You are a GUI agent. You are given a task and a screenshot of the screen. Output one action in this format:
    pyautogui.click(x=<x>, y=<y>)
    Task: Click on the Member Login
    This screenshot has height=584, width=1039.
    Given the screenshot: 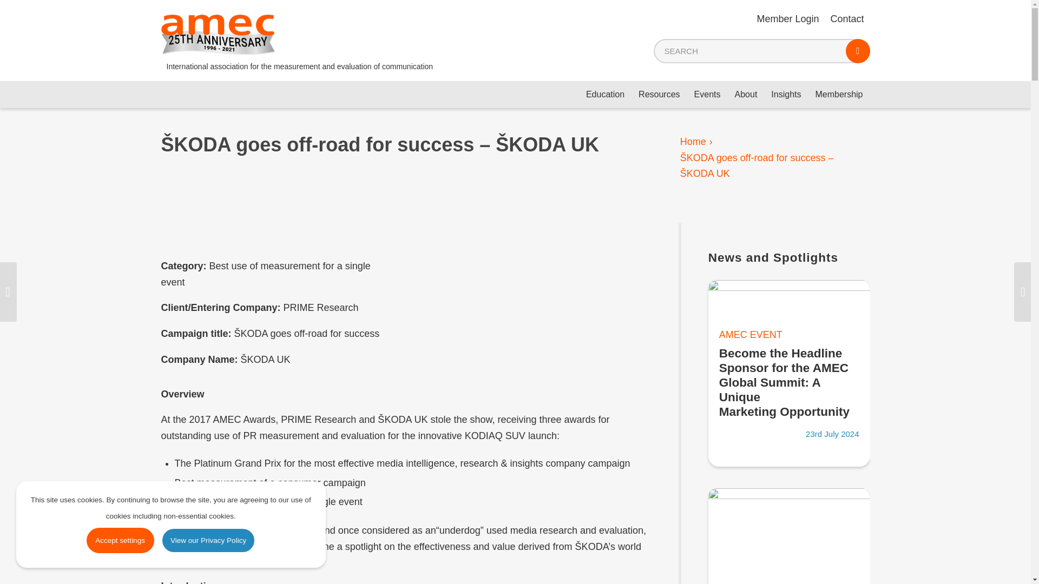 What is the action you would take?
    pyautogui.click(x=787, y=18)
    